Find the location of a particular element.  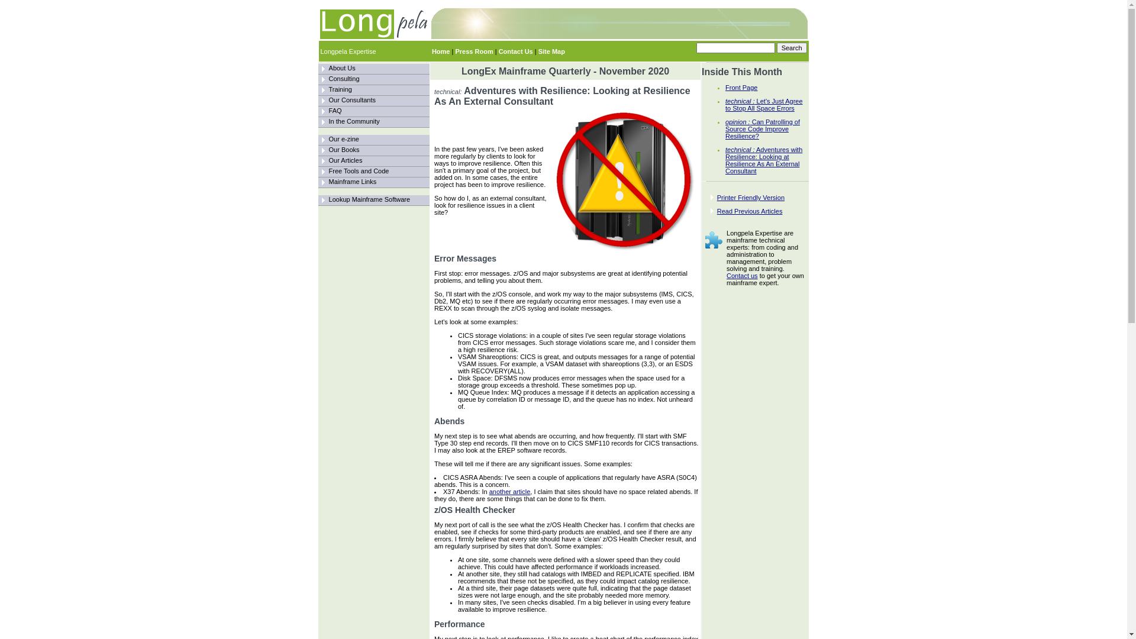

Mainframe Links is located at coordinates (353, 182).